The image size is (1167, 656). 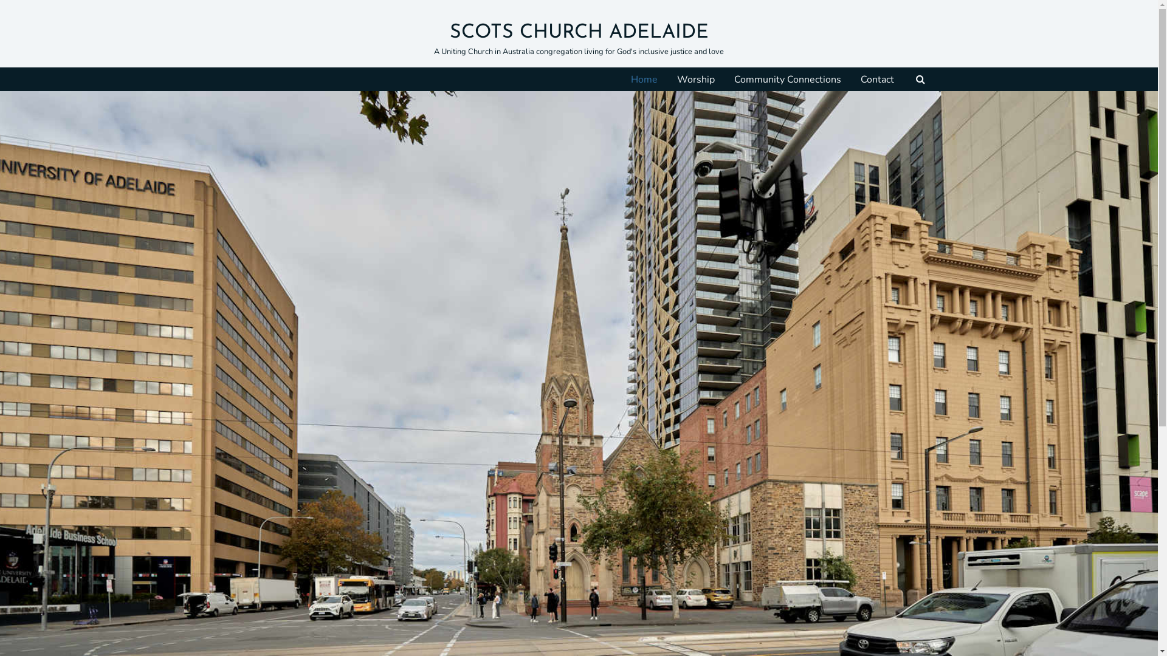 I want to click on SCOTS CHURCH ADELAIDE, so click(x=579, y=33).